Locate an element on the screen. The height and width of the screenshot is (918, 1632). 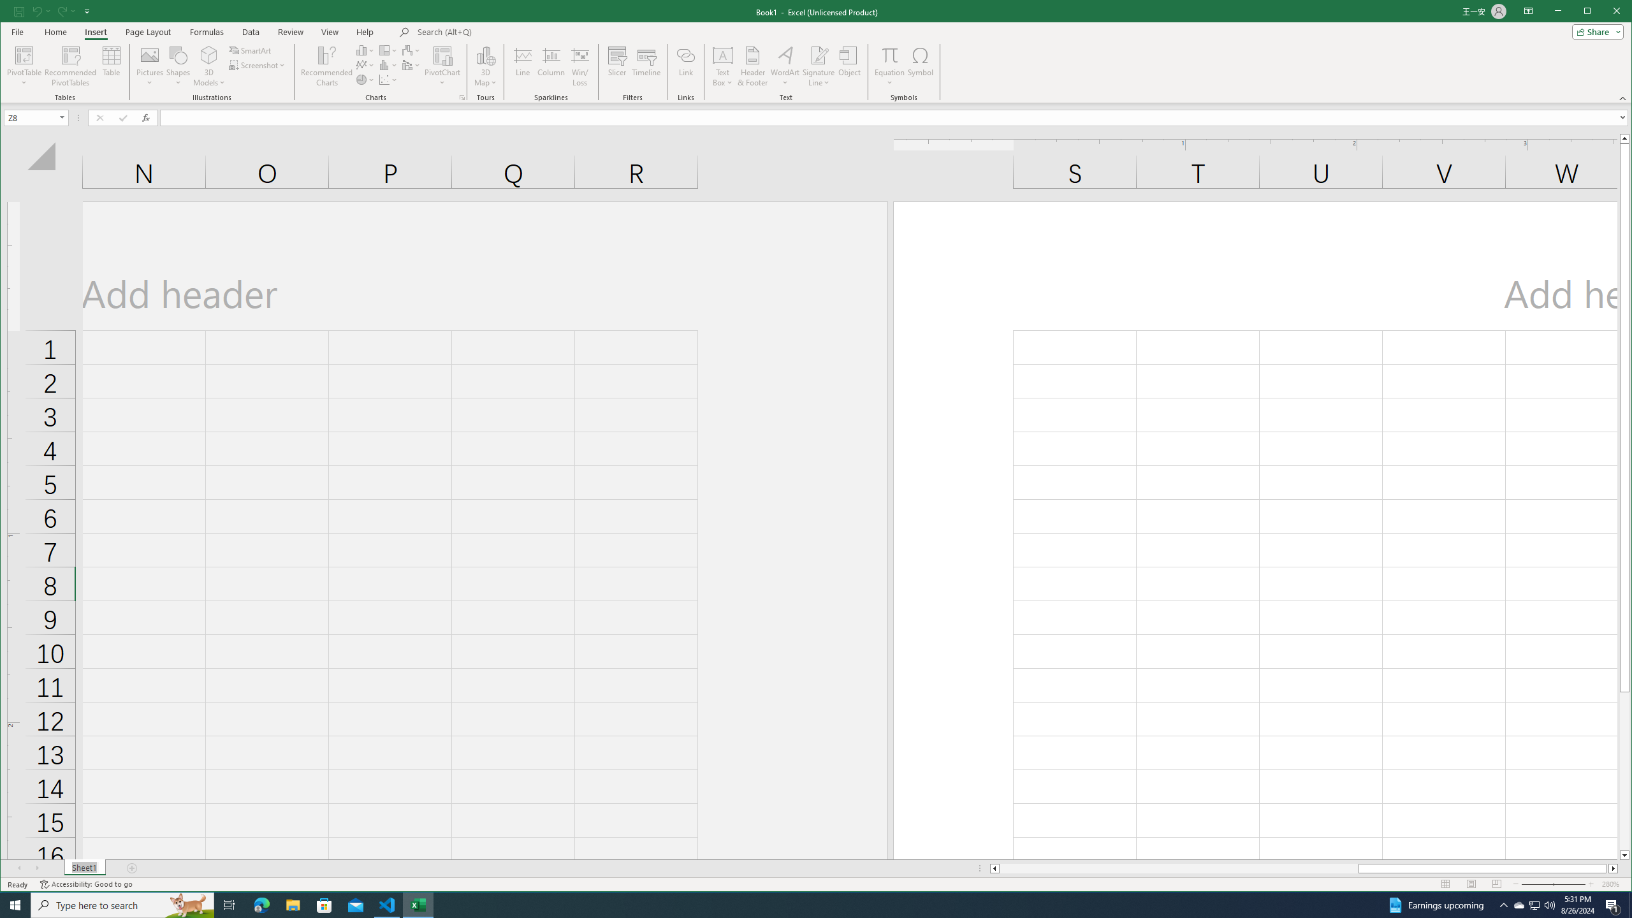
Insert Scatter (X, Y) or Bubble Chart is located at coordinates (388, 79).